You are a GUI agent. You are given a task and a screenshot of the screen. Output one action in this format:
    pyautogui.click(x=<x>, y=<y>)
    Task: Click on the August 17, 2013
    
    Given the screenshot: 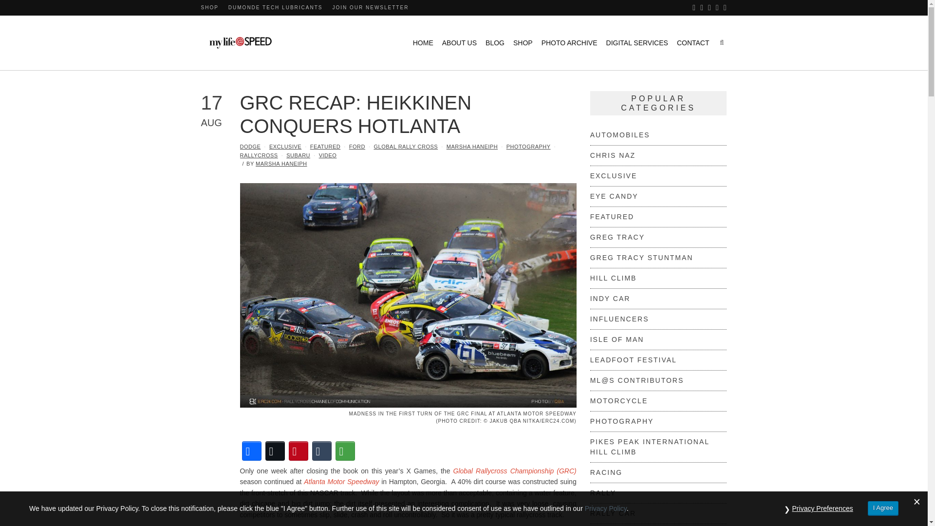 What is the action you would take?
    pyautogui.click(x=220, y=109)
    